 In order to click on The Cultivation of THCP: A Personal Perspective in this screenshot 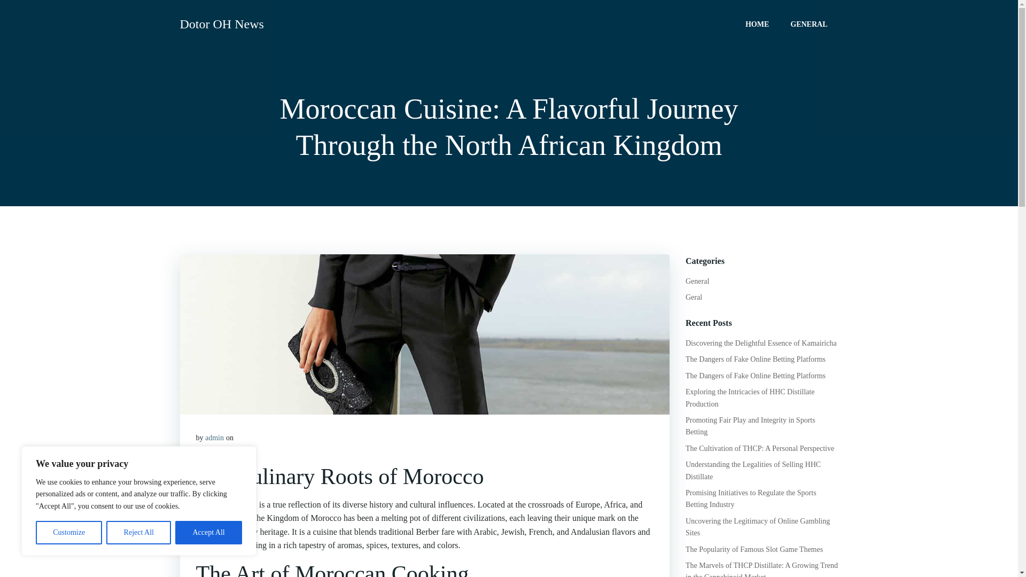, I will do `click(759, 448)`.